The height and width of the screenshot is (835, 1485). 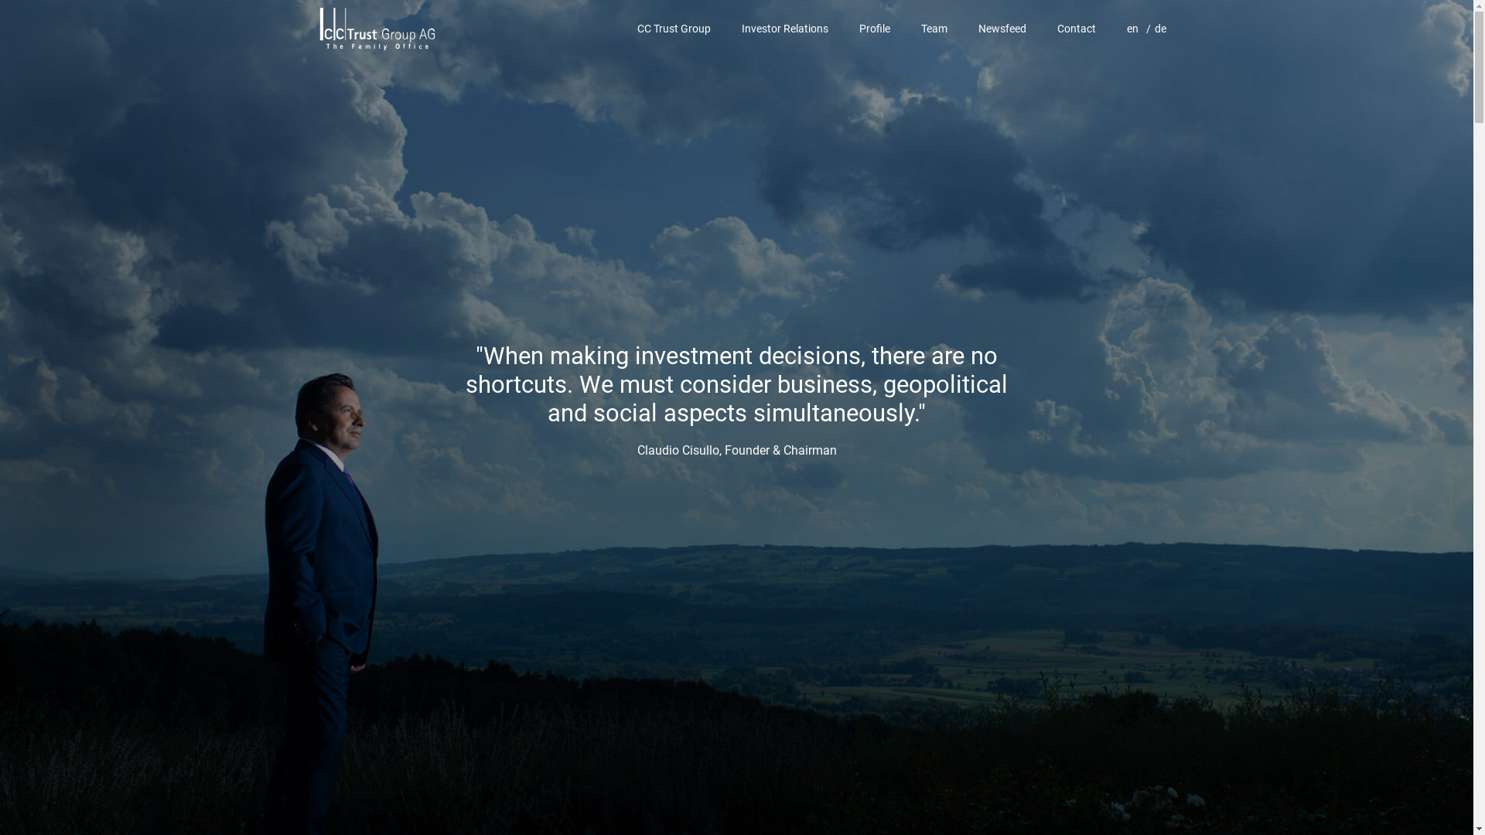 I want to click on Contact, so click(x=1077, y=29).